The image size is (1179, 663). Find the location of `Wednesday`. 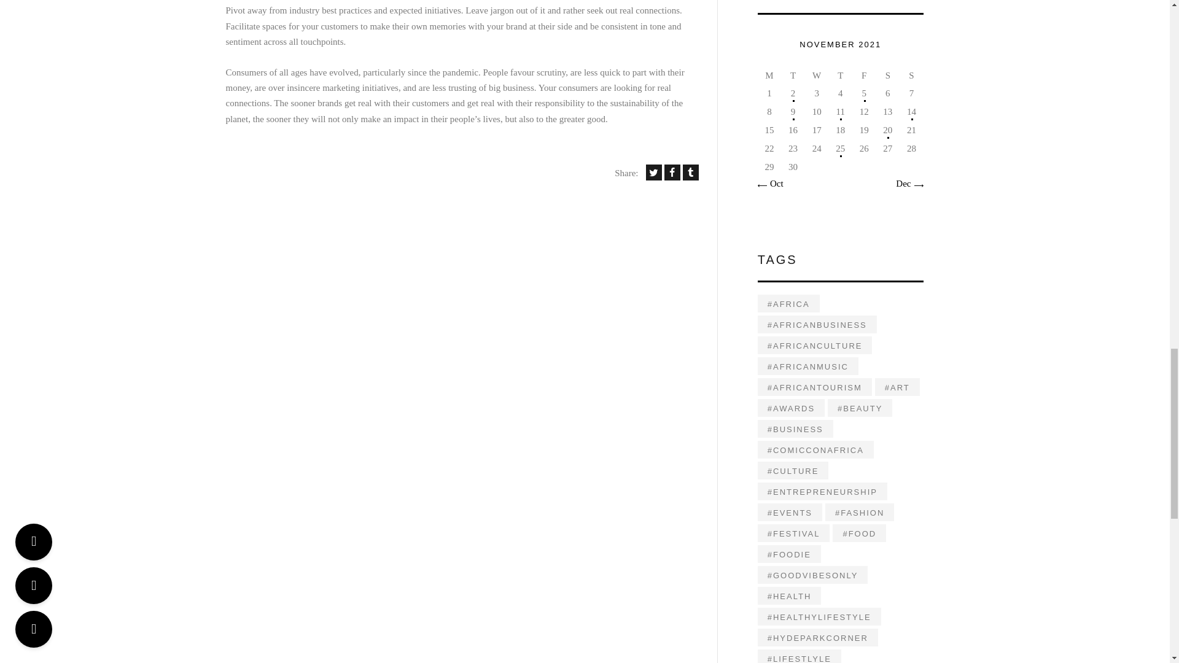

Wednesday is located at coordinates (817, 76).